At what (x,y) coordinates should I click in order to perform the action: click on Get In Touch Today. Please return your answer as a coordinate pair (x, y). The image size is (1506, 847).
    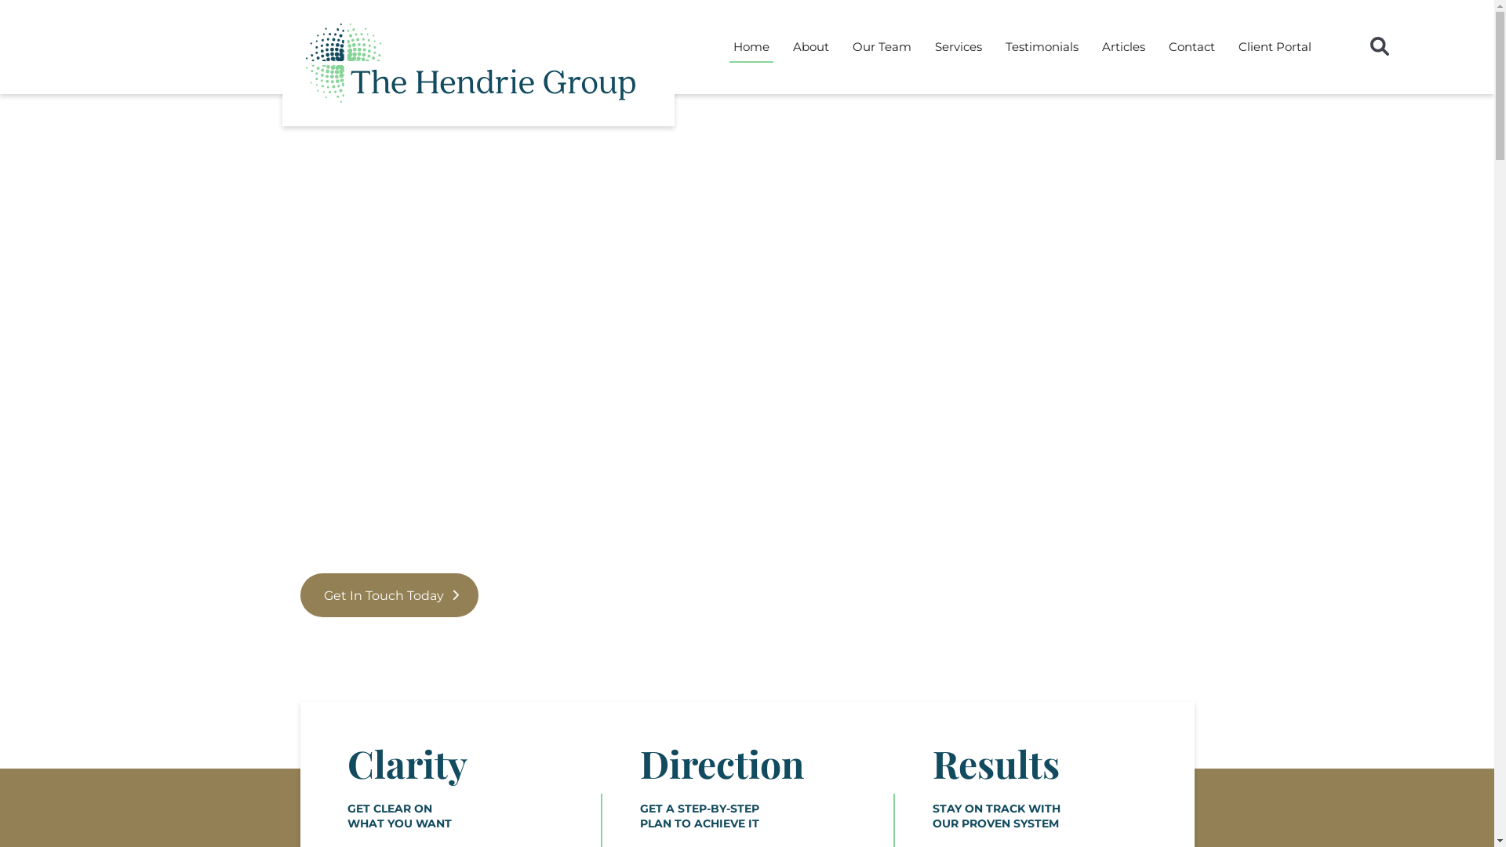
    Looking at the image, I should click on (389, 595).